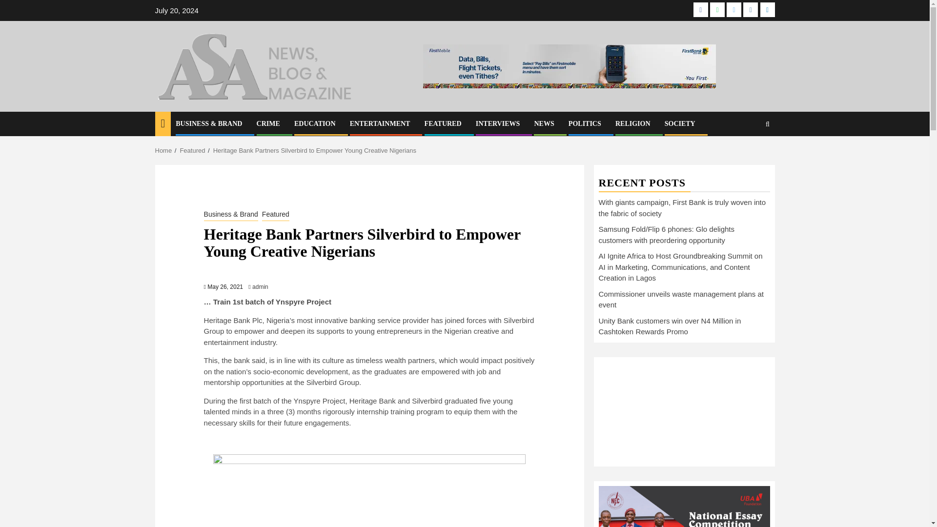 The image size is (937, 527). What do you see at coordinates (276, 215) in the screenshot?
I see `Featured` at bounding box center [276, 215].